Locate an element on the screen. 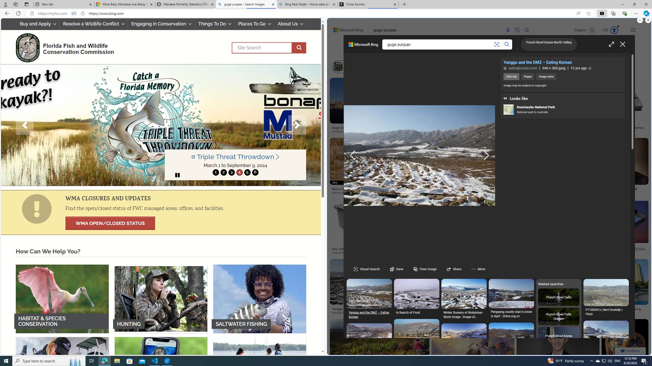  eatingkorean.com is located at coordinates (345, 313).